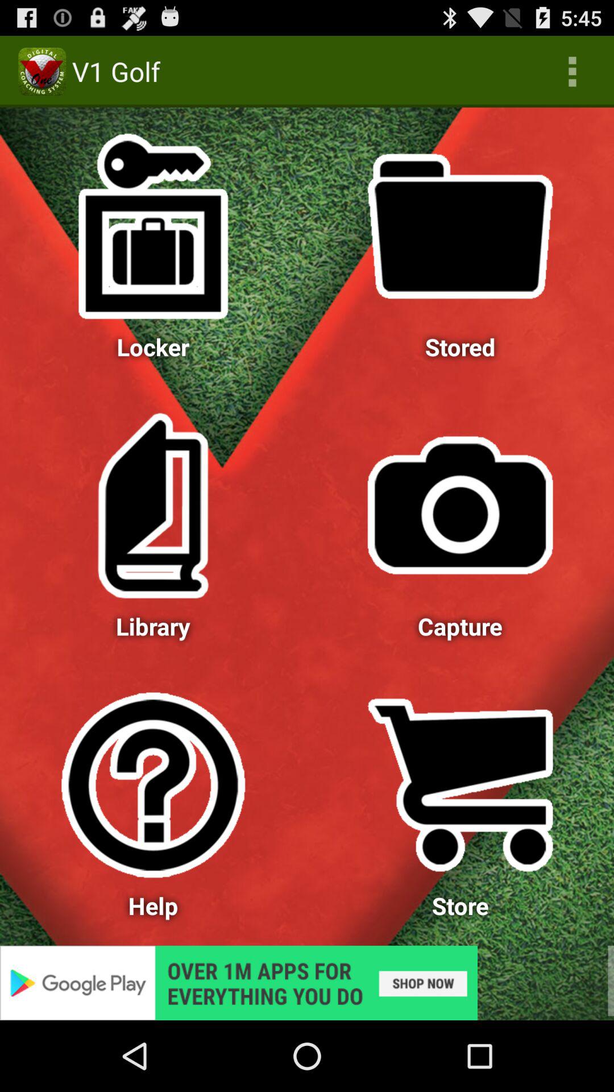 The height and width of the screenshot is (1092, 614). Describe the element at coordinates (307, 983) in the screenshot. I see `launch the item at the bottom` at that location.